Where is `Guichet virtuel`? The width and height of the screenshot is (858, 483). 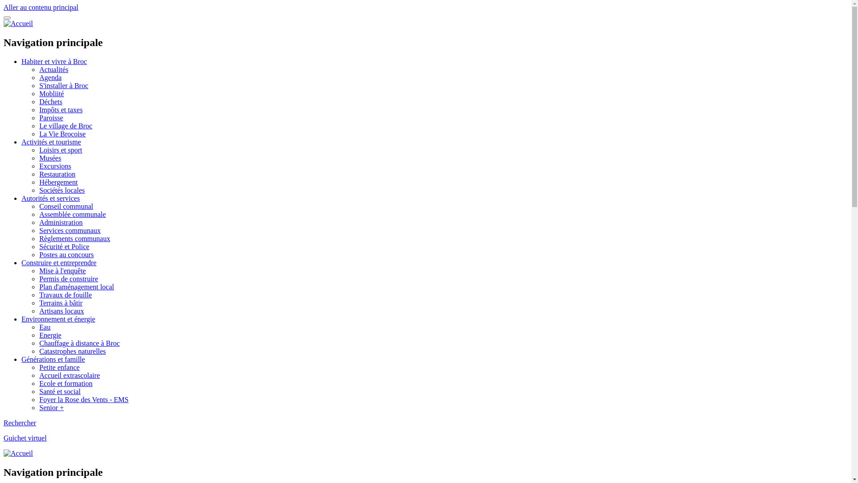 Guichet virtuel is located at coordinates (25, 438).